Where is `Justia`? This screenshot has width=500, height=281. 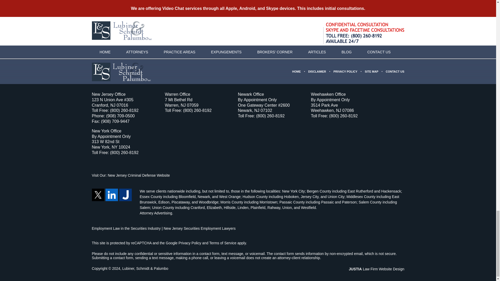
Justia is located at coordinates (126, 195).